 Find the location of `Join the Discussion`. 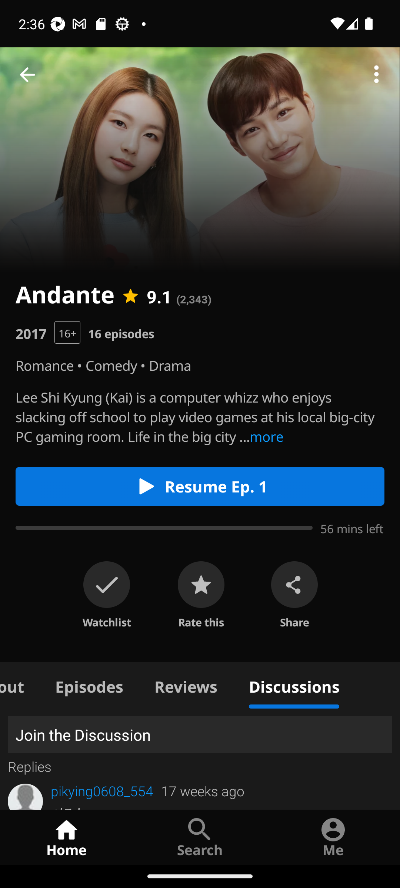

Join the Discussion is located at coordinates (200, 735).